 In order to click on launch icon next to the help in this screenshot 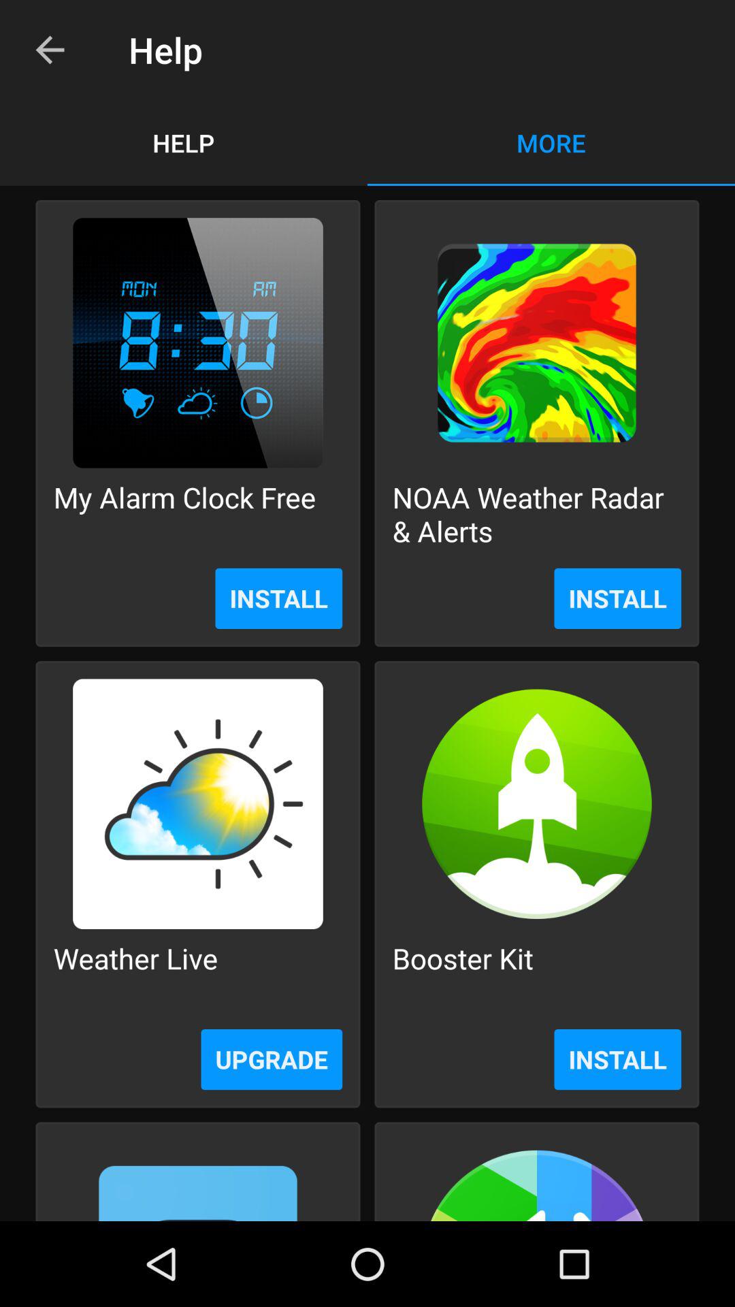, I will do `click(50, 50)`.